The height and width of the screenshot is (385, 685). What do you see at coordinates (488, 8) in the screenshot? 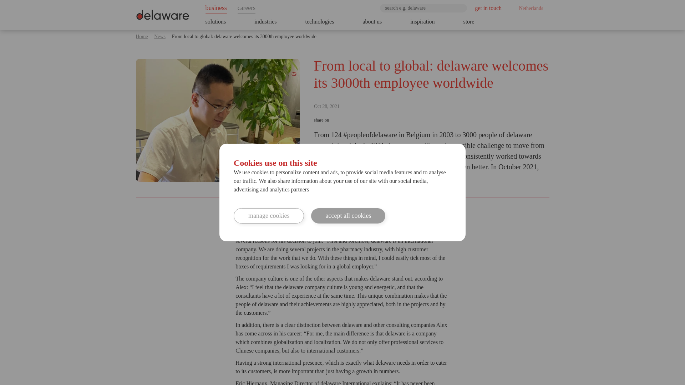
I see `get in touch` at bounding box center [488, 8].